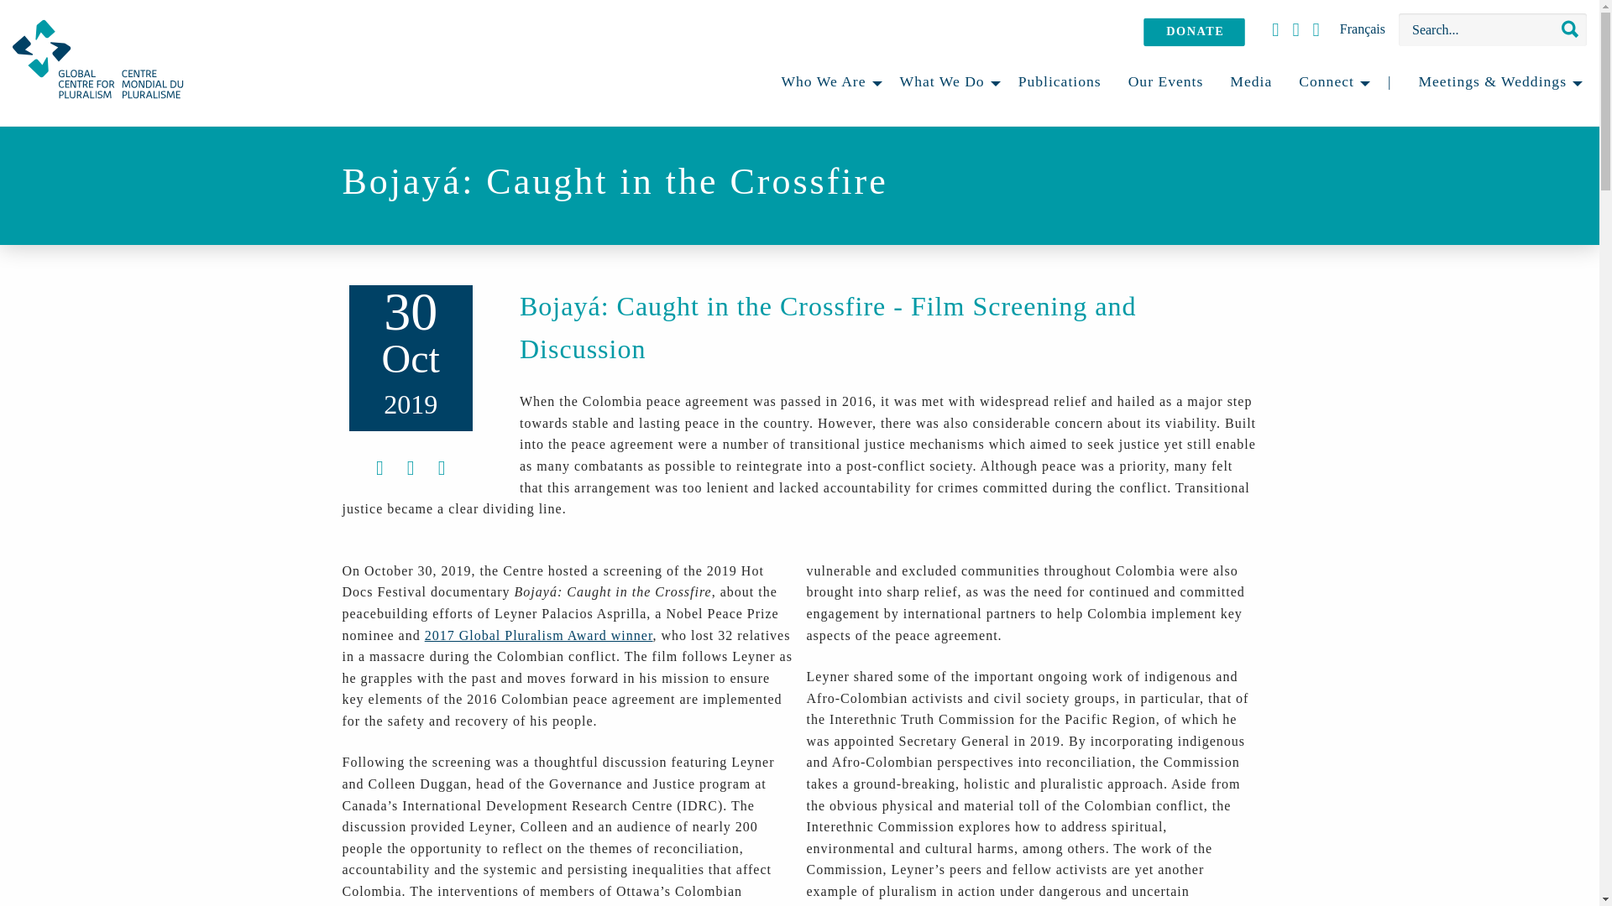 This screenshot has height=906, width=1612. Describe the element at coordinates (1165, 83) in the screenshot. I see `Our Events` at that location.